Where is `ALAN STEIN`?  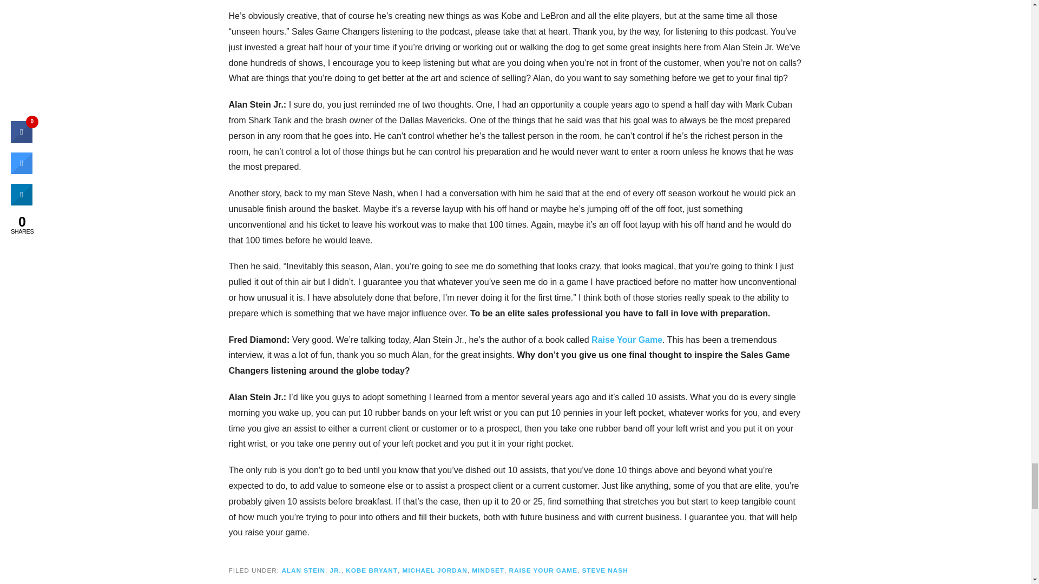
ALAN STEIN is located at coordinates (303, 570).